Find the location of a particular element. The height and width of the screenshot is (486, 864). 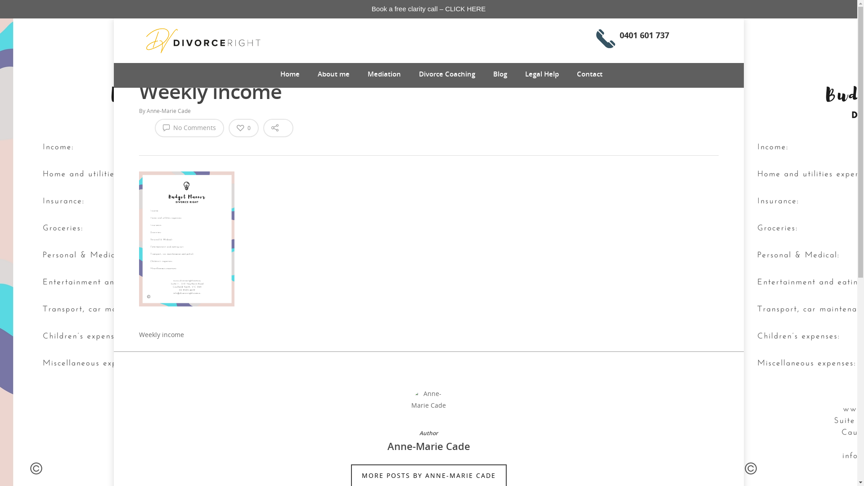

No Comments is located at coordinates (189, 128).